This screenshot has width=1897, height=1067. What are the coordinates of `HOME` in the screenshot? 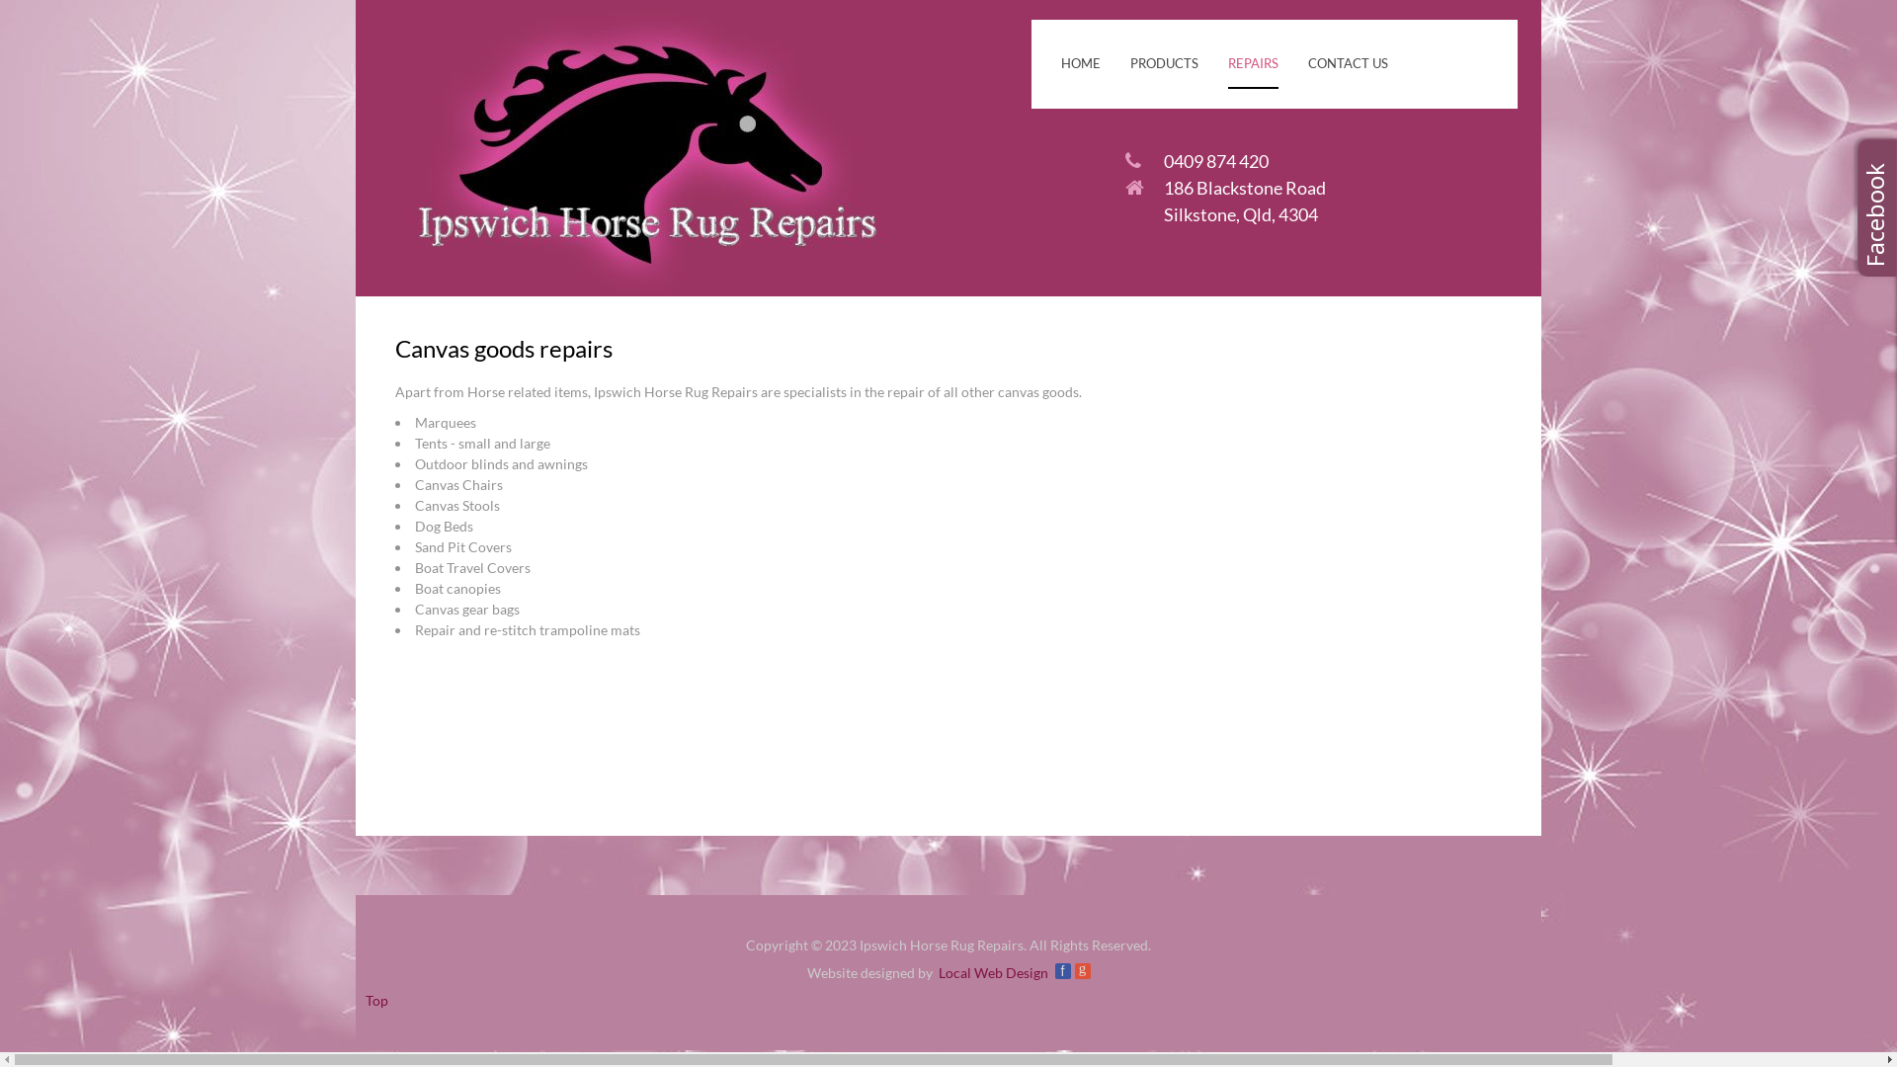 It's located at (1081, 64).